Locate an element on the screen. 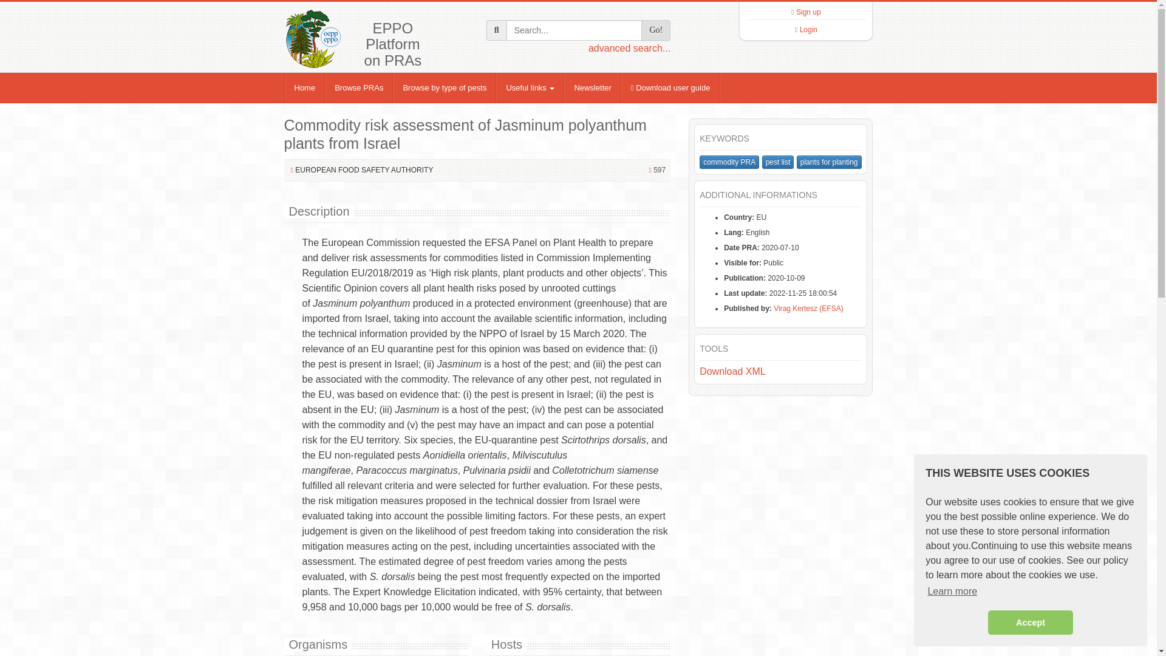 The height and width of the screenshot is (656, 1166). EUROPEAN FOOD SAFETY AUTHORITY is located at coordinates (363, 170).